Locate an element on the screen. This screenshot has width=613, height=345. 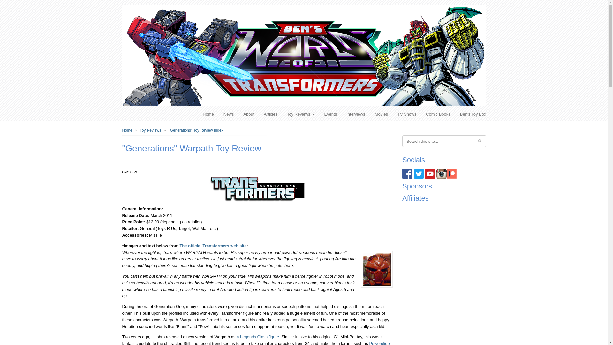
Toy Reviews is located at coordinates (301, 114).